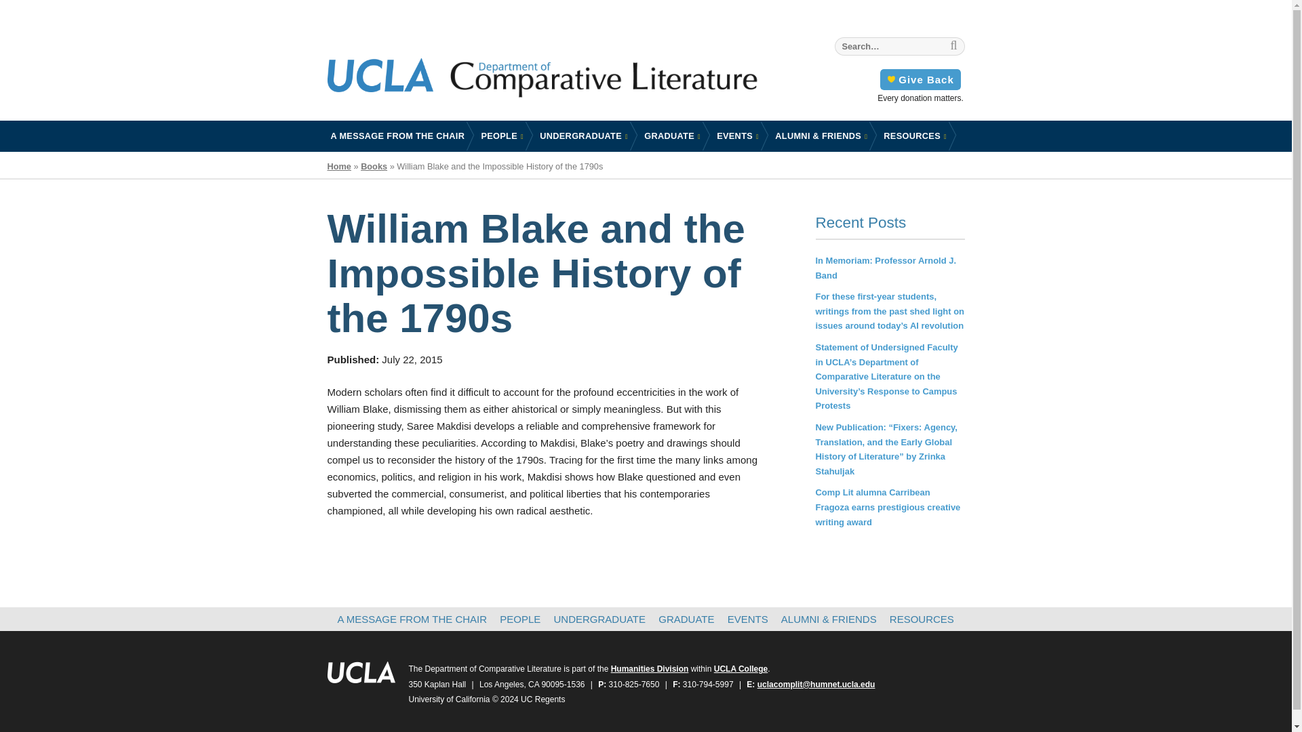  Describe the element at coordinates (738, 136) in the screenshot. I see `EVENTS` at that location.